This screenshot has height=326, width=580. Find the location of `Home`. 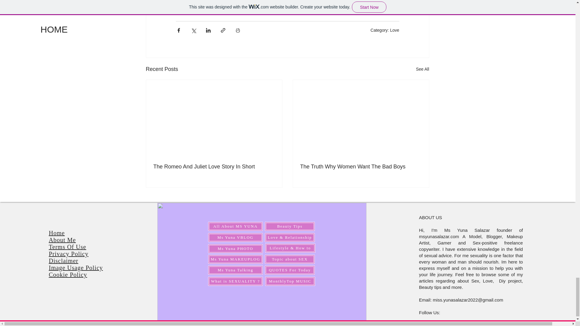

Home is located at coordinates (56, 233).